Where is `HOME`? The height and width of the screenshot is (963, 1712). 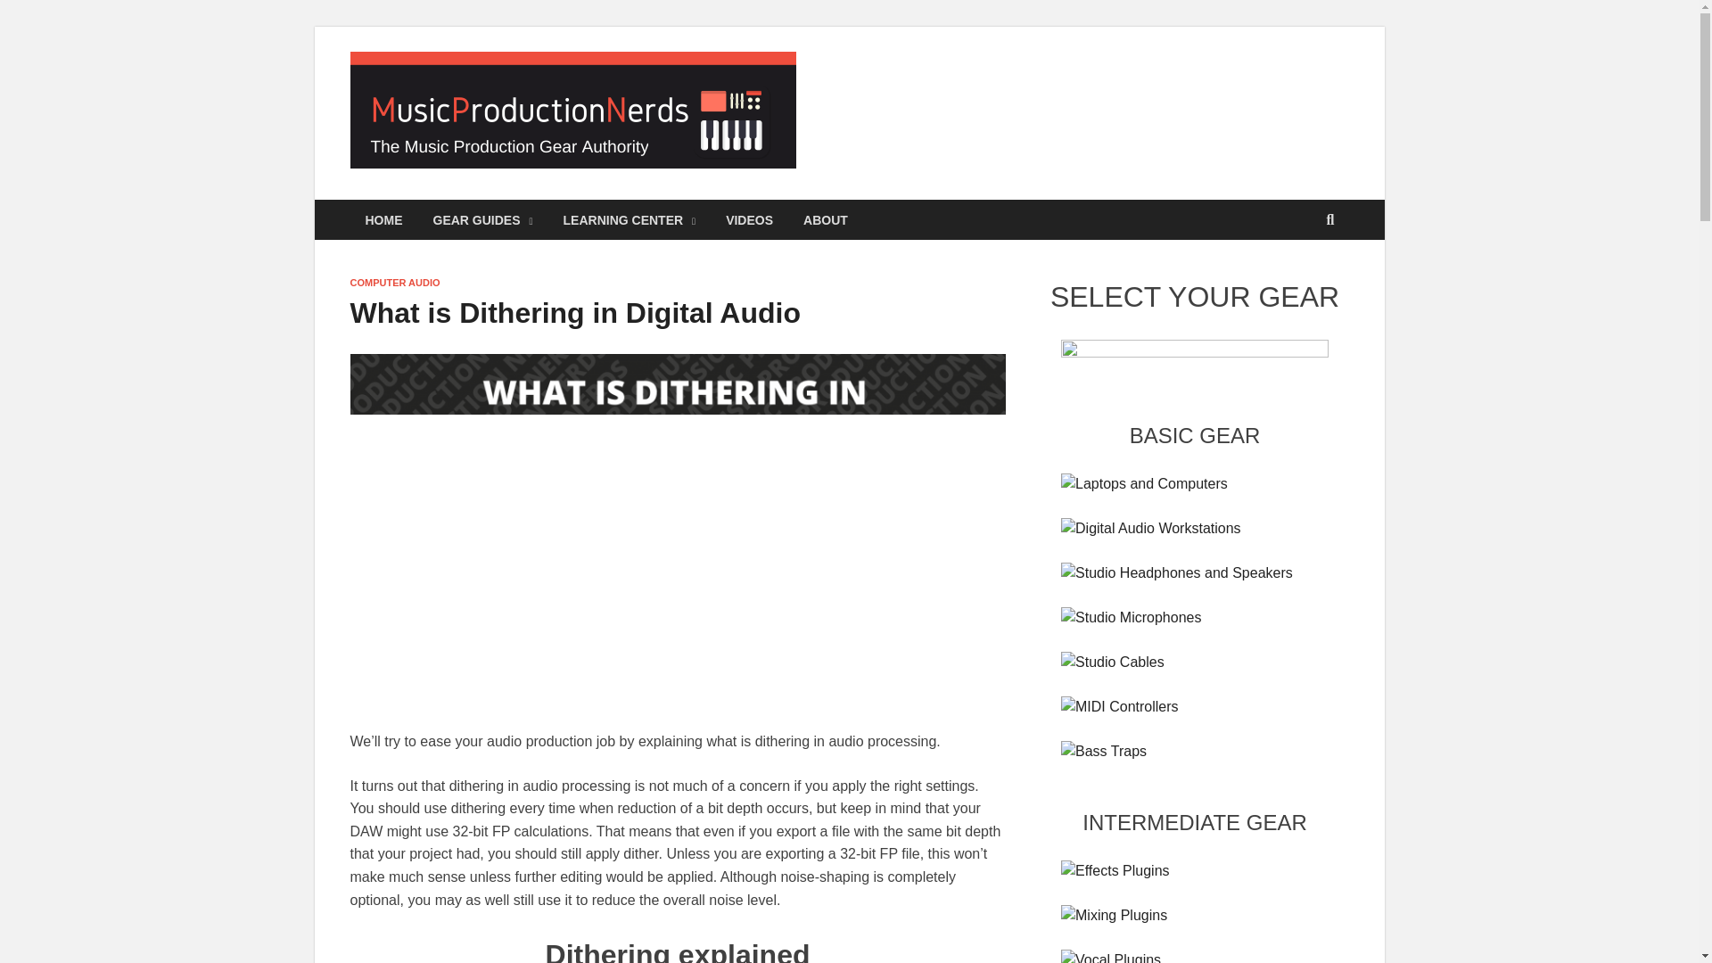 HOME is located at coordinates (383, 219).